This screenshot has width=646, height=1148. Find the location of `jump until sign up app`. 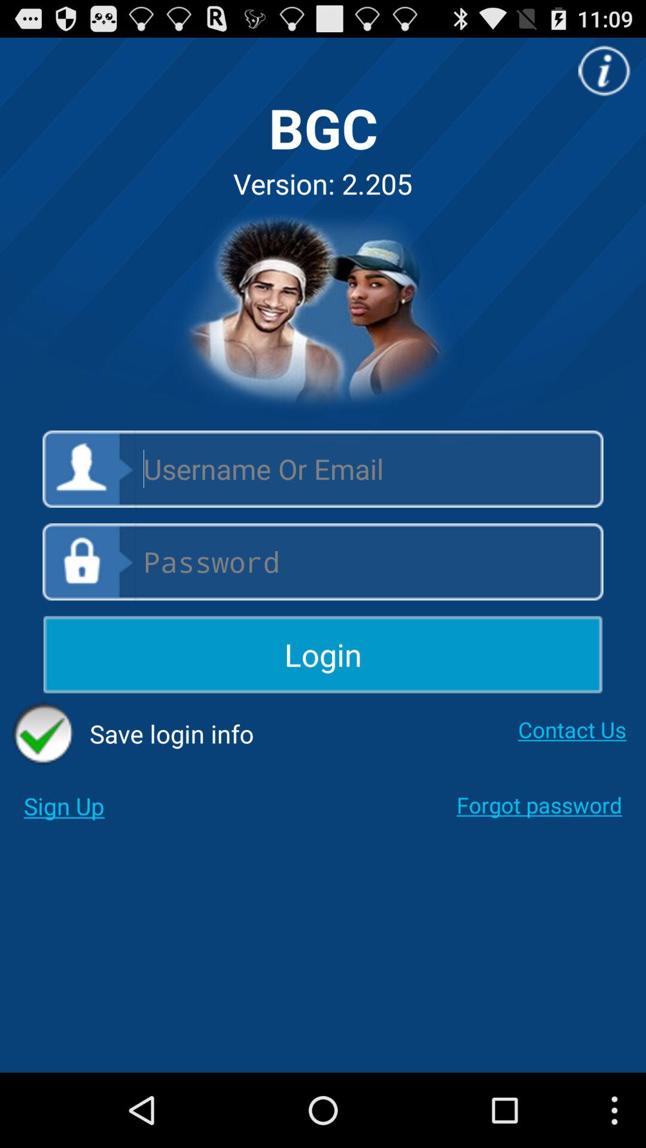

jump until sign up app is located at coordinates (63, 806).